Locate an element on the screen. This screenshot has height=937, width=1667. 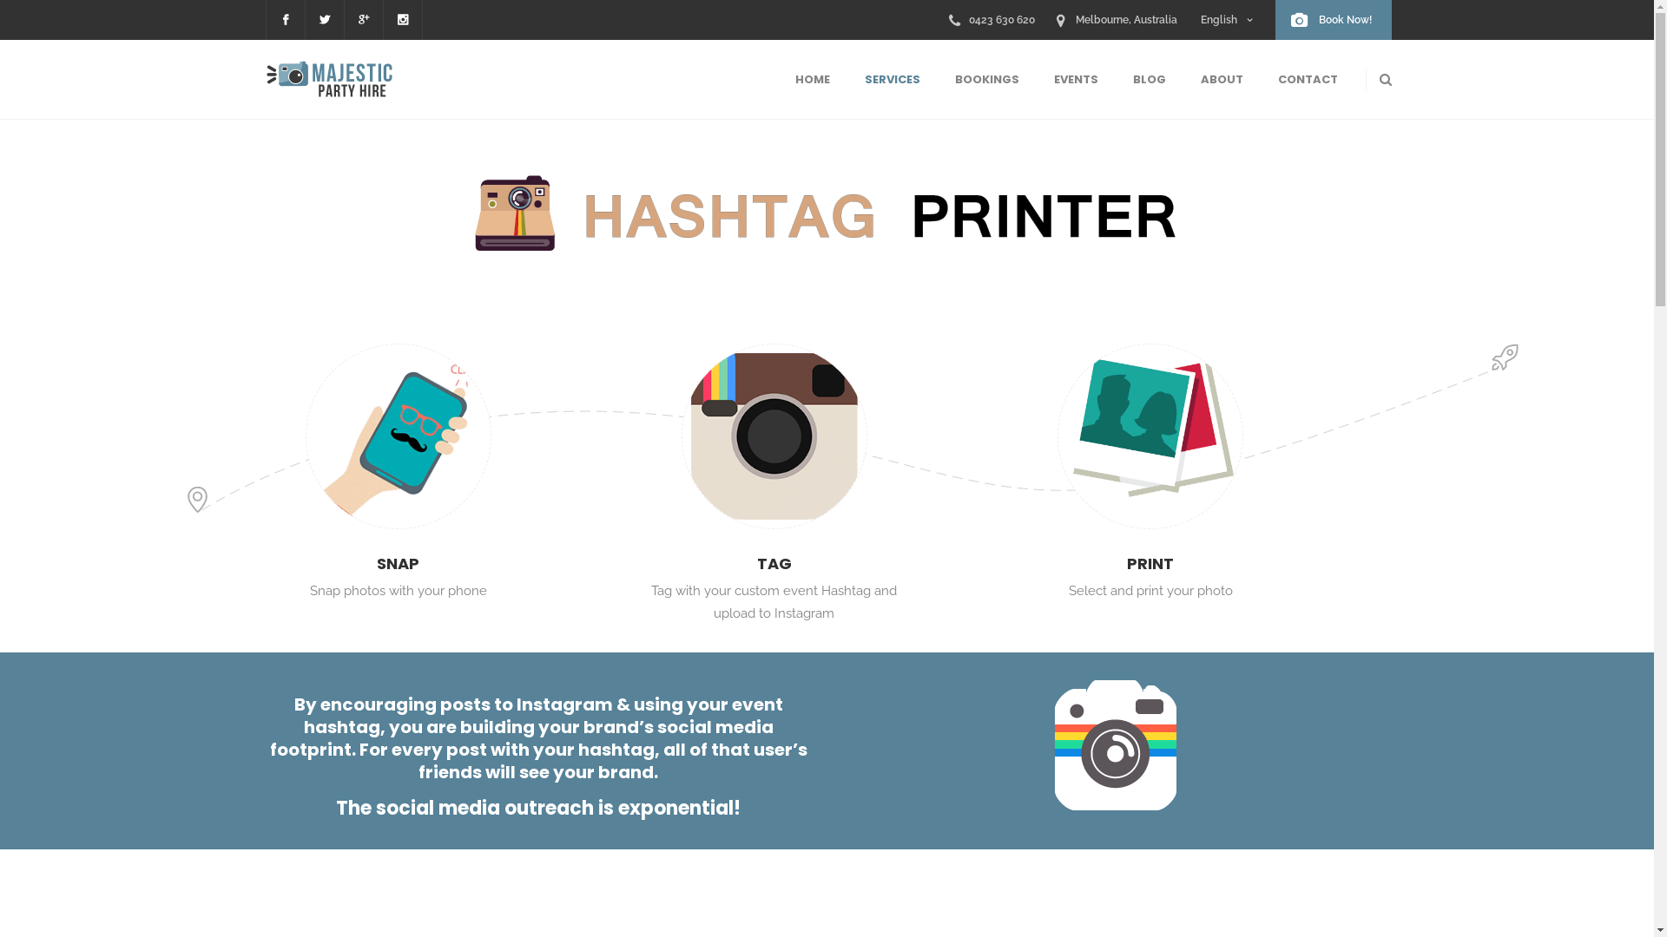
HOME is located at coordinates (813, 80).